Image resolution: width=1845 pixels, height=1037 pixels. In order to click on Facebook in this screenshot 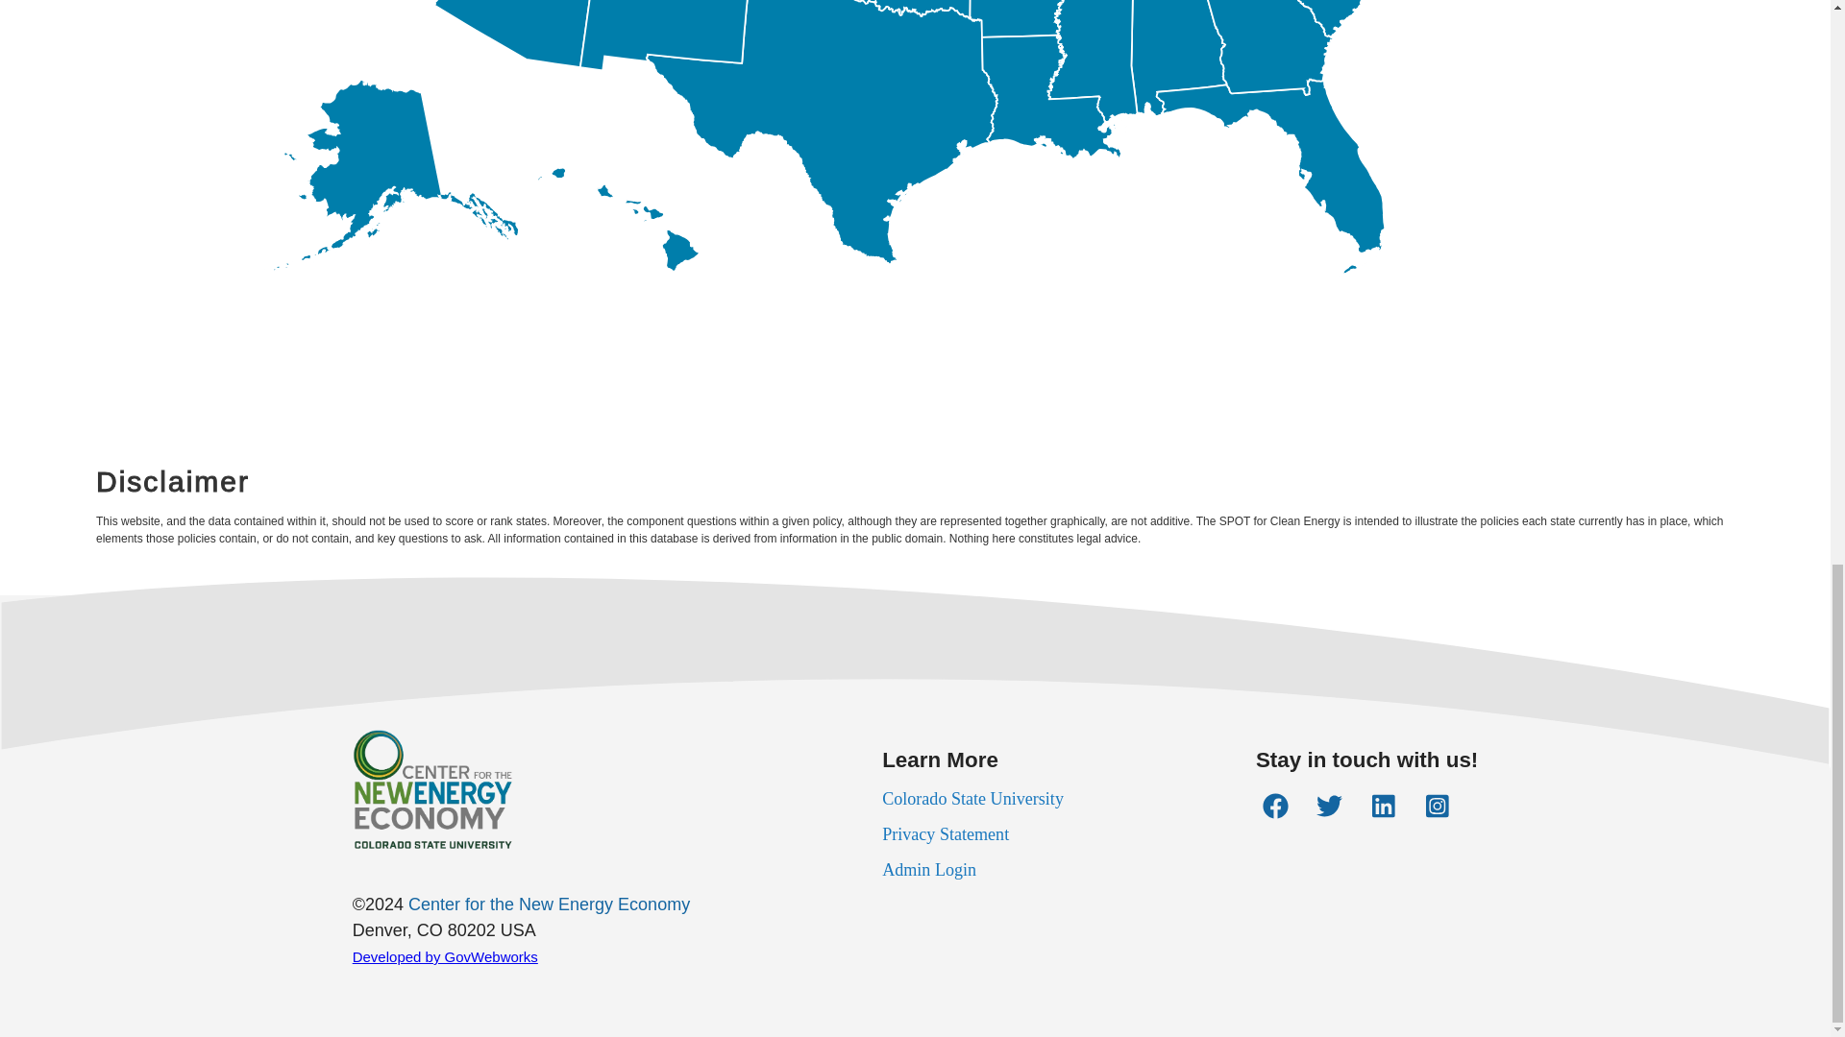, I will do `click(1274, 807)`.